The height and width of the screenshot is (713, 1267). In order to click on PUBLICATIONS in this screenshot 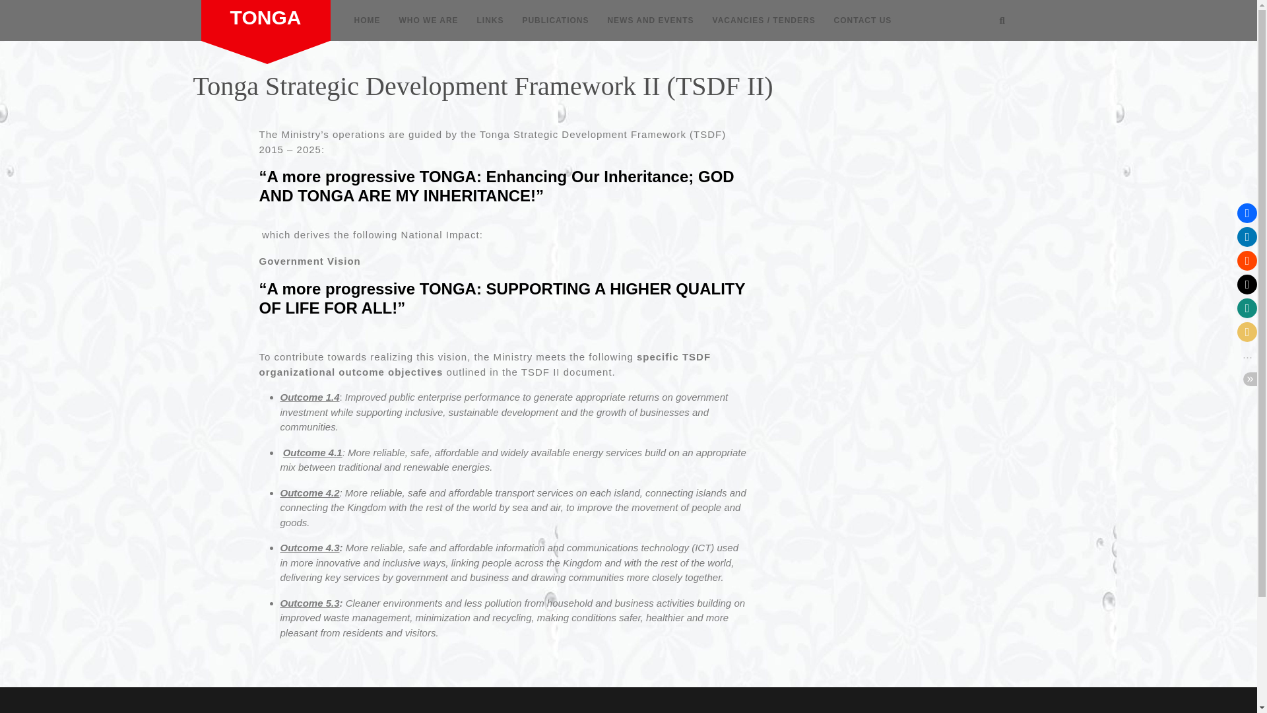, I will do `click(556, 20)`.